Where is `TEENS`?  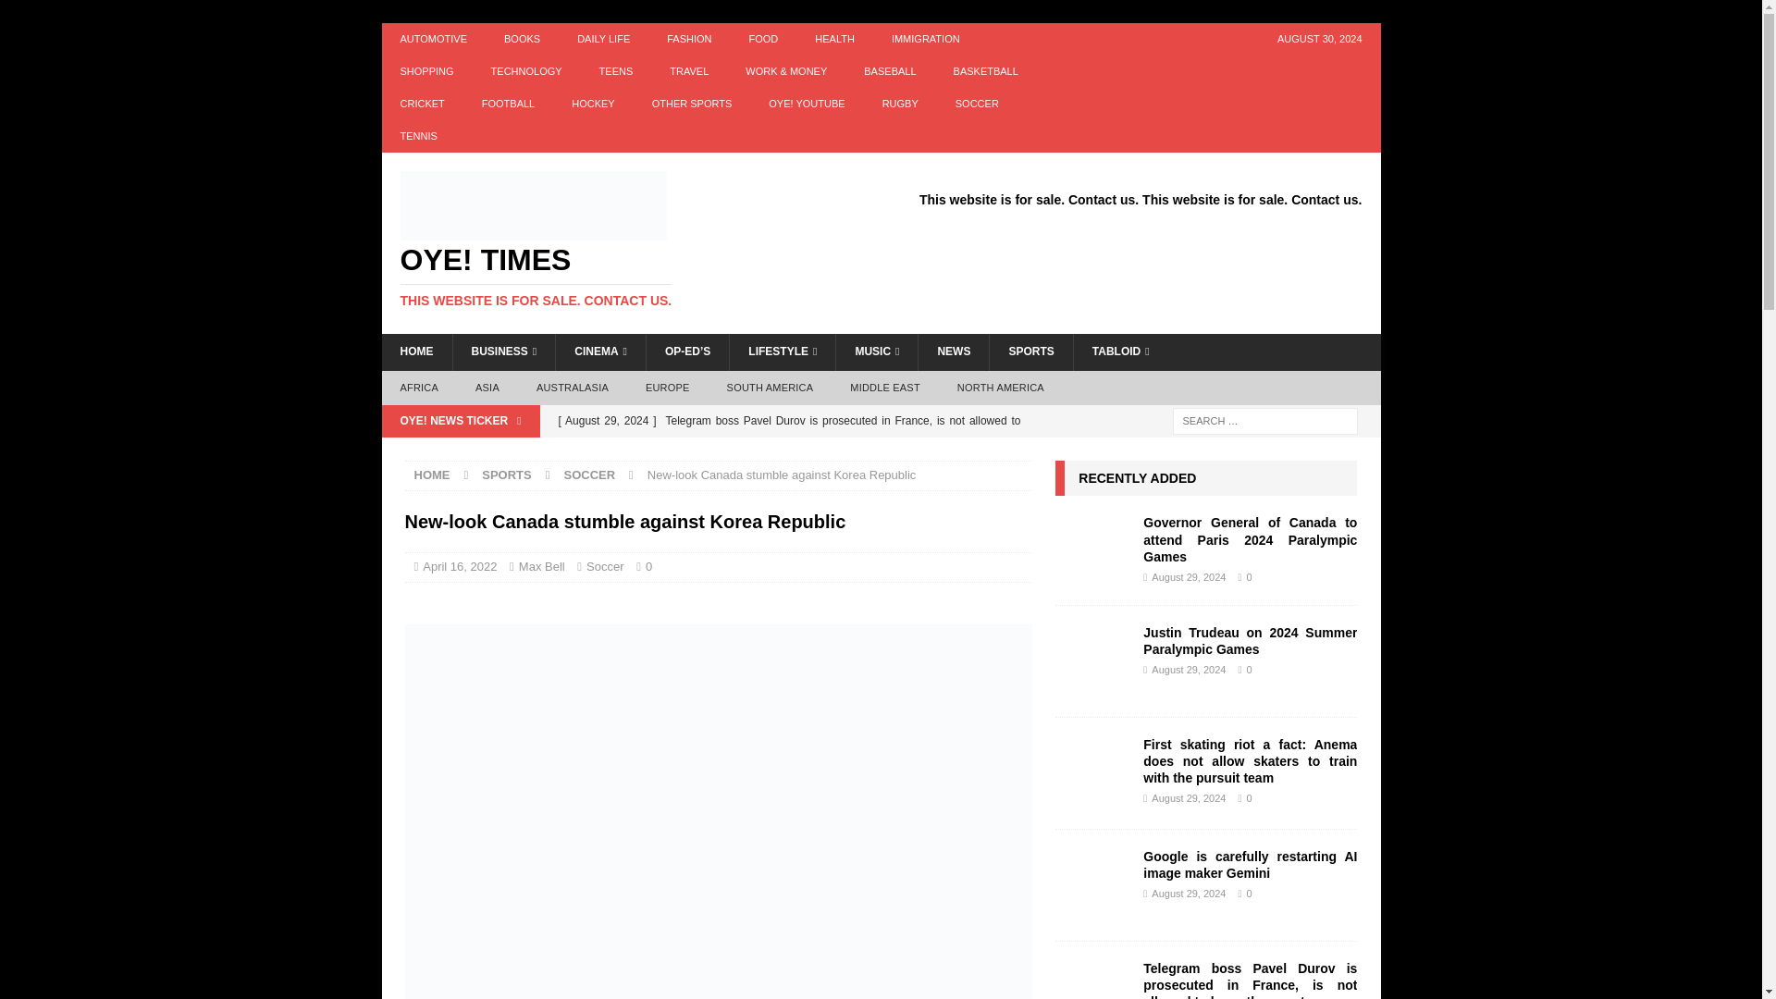 TEENS is located at coordinates (616, 72).